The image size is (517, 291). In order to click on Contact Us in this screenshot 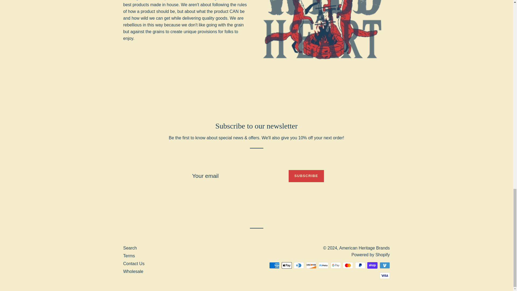, I will do `click(134, 264)`.